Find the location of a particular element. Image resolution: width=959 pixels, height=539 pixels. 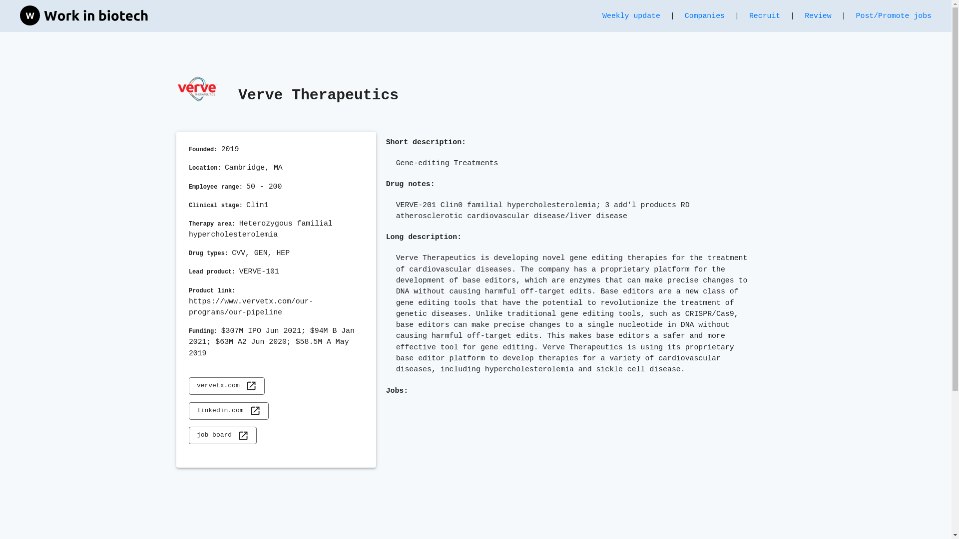

vervetx.com is located at coordinates (227, 386).